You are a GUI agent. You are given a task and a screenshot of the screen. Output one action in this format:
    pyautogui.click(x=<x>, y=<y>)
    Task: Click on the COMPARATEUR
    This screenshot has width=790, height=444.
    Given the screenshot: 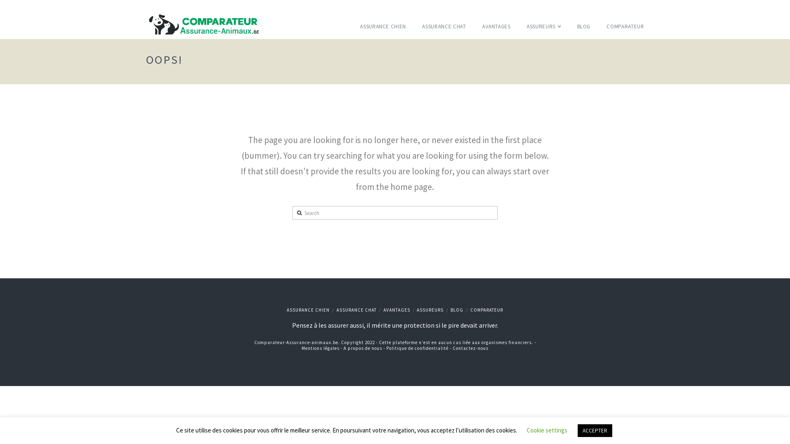 What is the action you would take?
    pyautogui.click(x=487, y=310)
    